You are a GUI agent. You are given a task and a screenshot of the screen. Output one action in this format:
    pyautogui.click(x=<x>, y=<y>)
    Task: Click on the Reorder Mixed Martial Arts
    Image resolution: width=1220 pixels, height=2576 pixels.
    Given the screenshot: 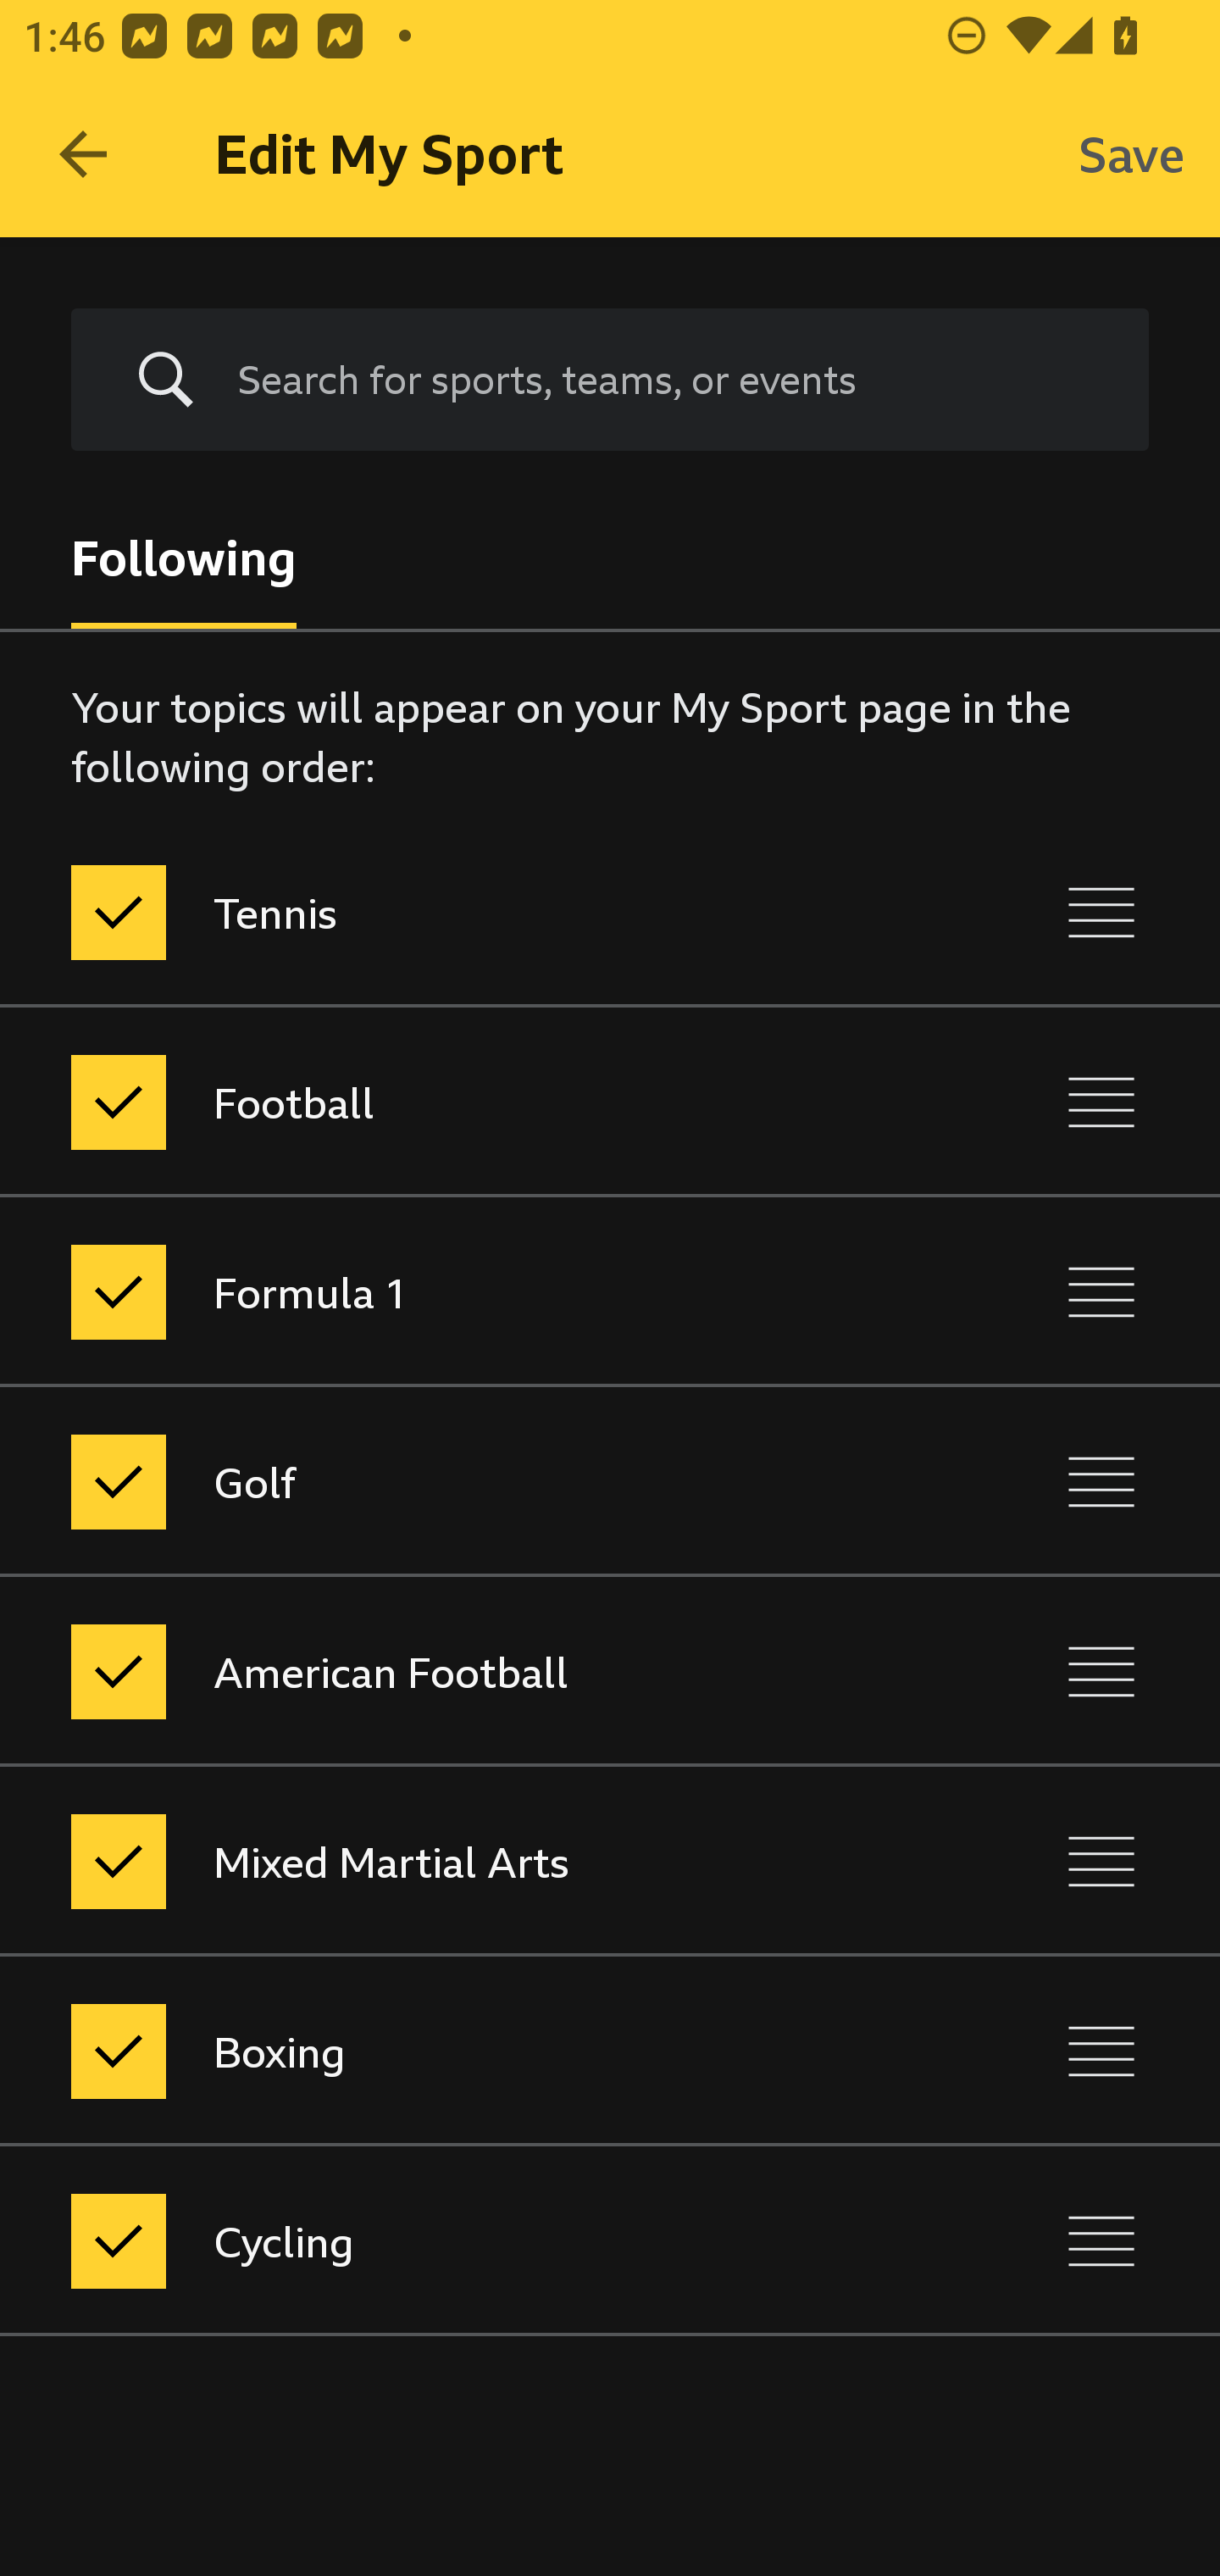 What is the action you would take?
    pyautogui.click(x=1101, y=1863)
    